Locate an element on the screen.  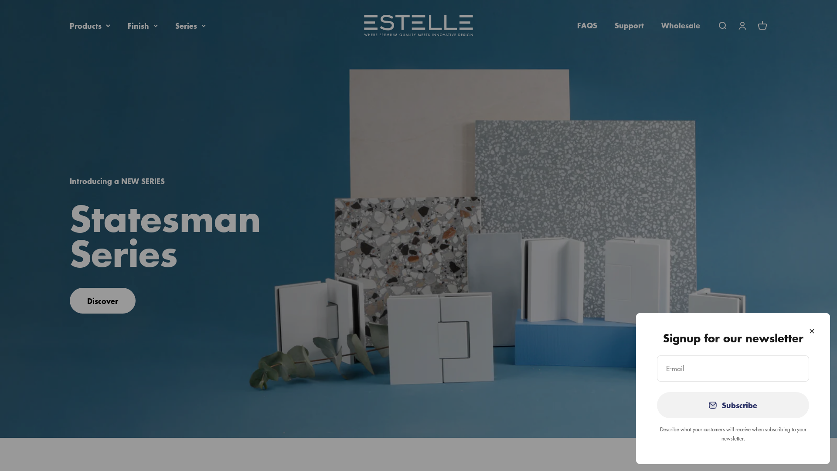
Go to item 4 is located at coordinates (799, 412).